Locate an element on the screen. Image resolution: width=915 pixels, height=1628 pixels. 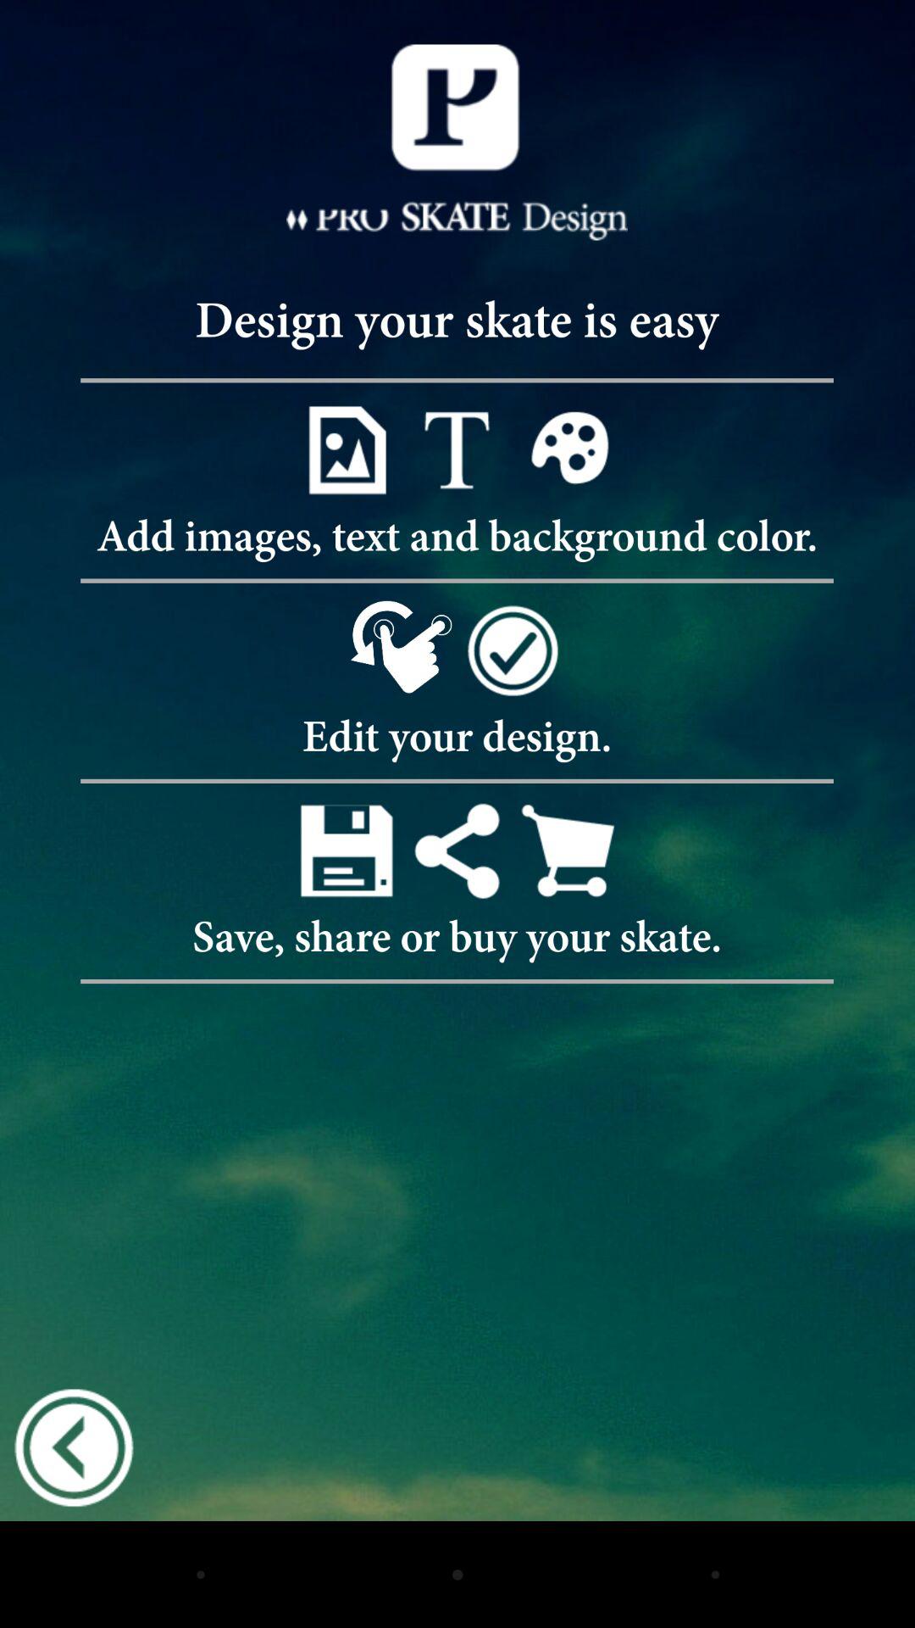
option select is located at coordinates (457, 449).